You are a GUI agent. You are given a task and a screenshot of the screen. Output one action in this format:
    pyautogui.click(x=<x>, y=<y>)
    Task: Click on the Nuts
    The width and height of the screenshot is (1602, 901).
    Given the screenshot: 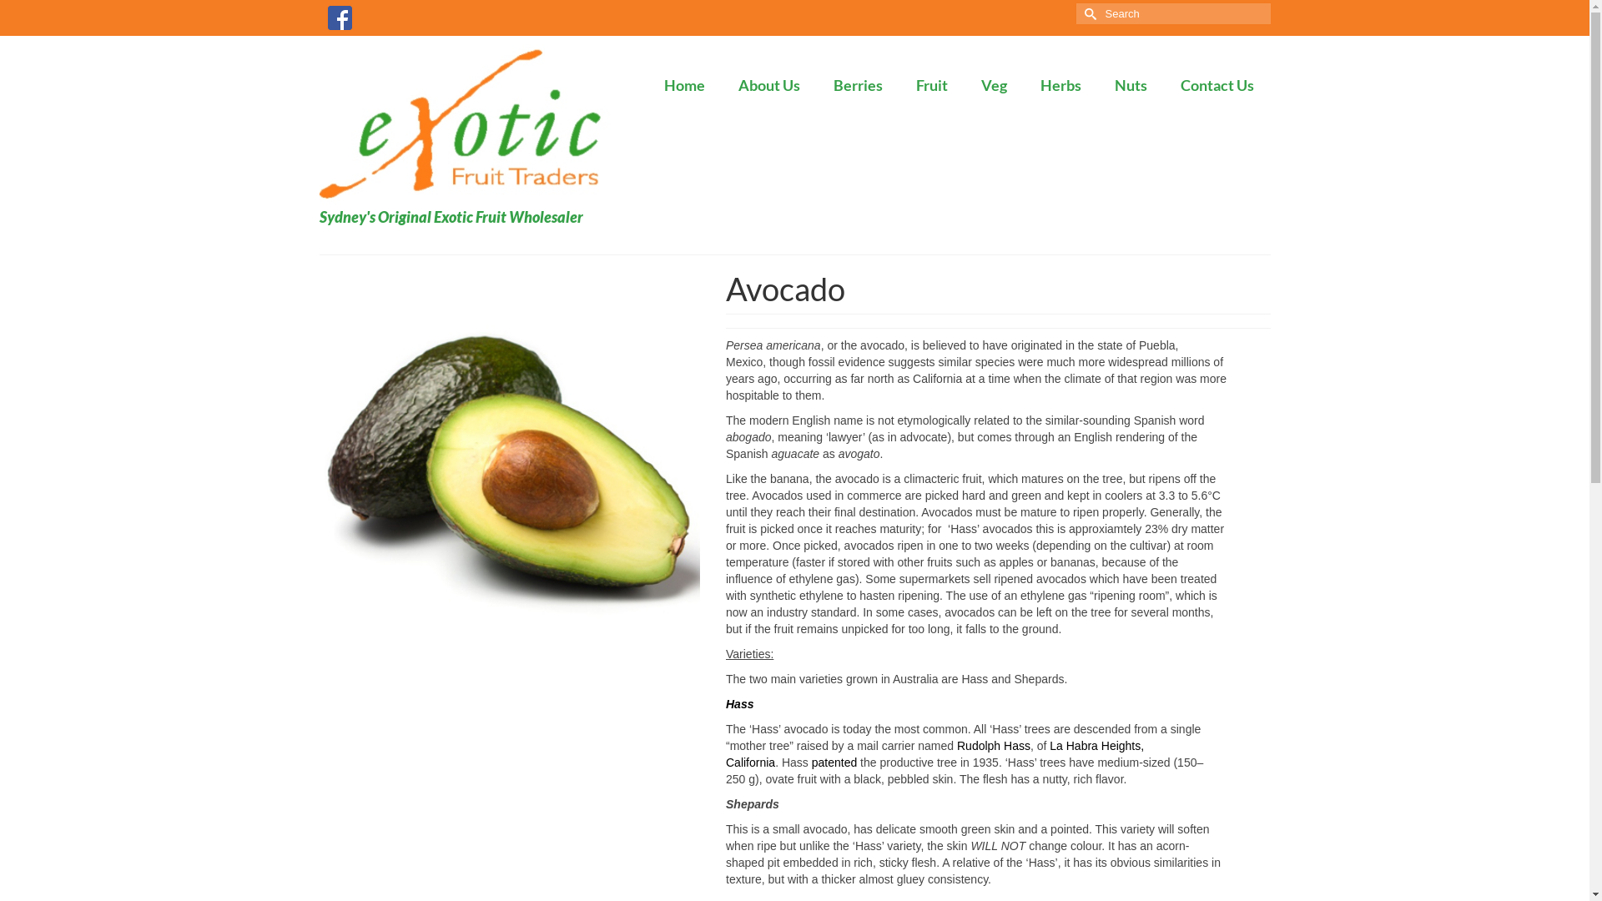 What is the action you would take?
    pyautogui.click(x=1131, y=85)
    